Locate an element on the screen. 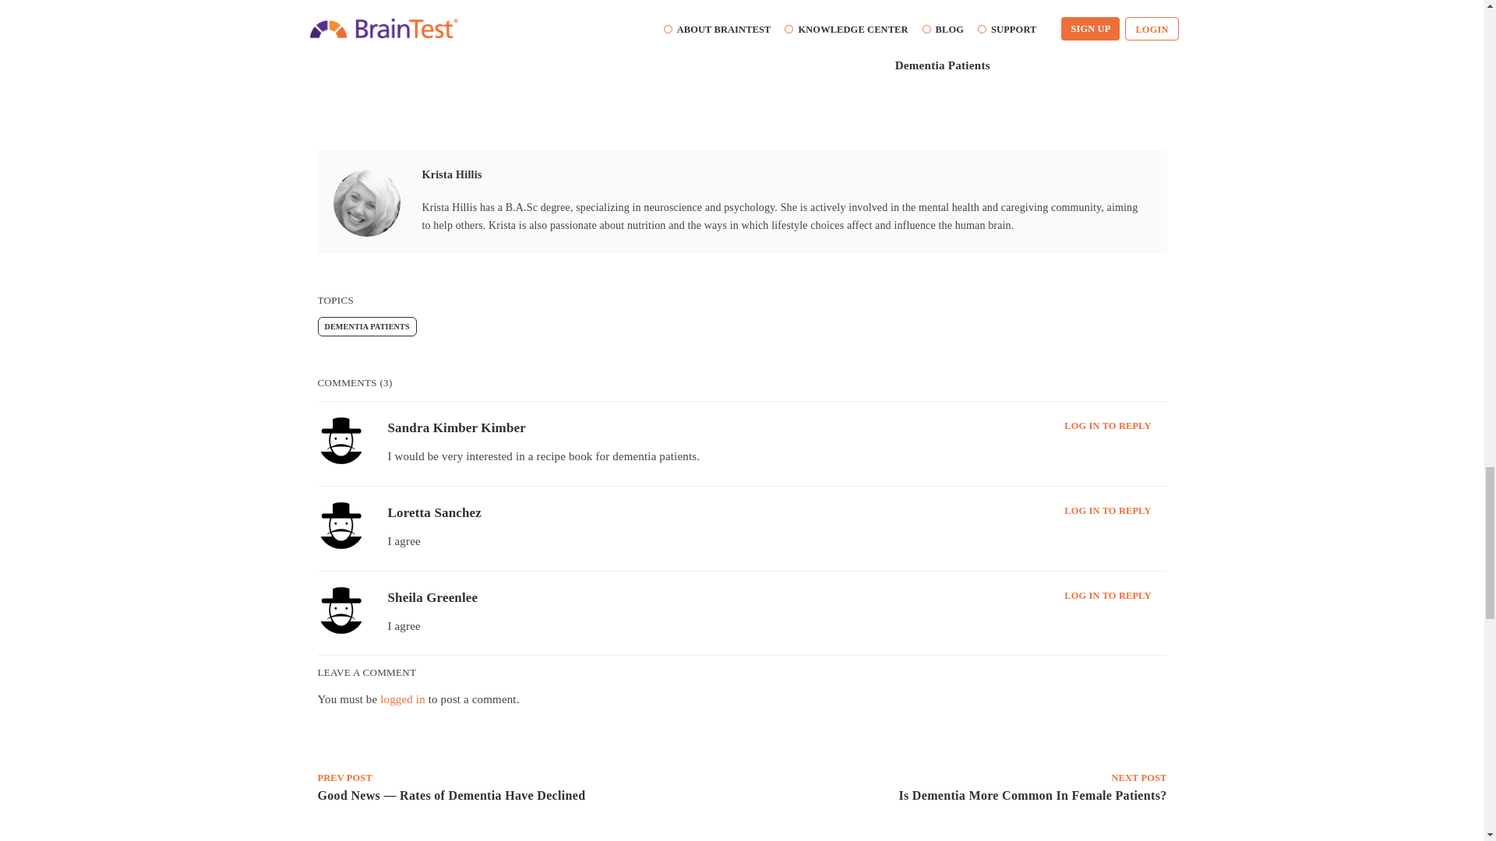  Author: Krista Hillis is located at coordinates (367, 202).